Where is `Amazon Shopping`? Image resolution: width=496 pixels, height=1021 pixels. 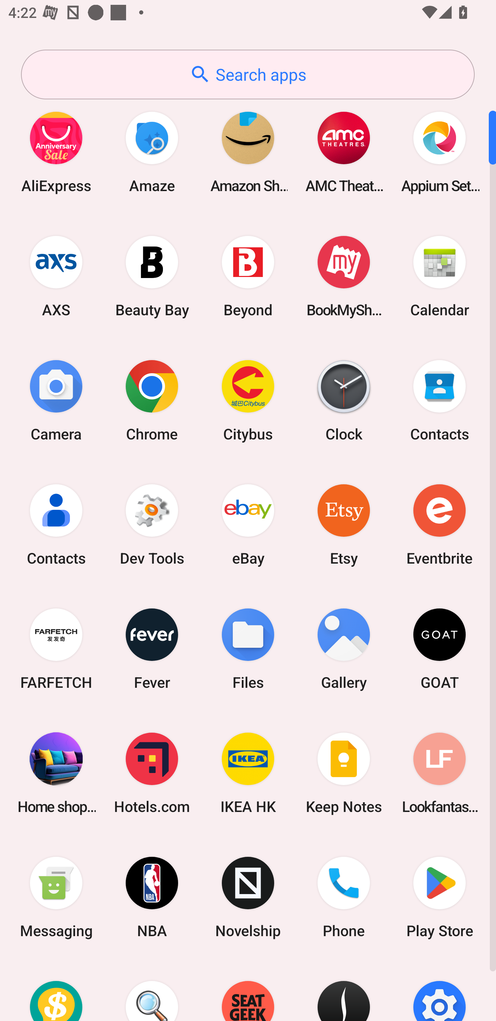 Amazon Shopping is located at coordinates (248, 152).